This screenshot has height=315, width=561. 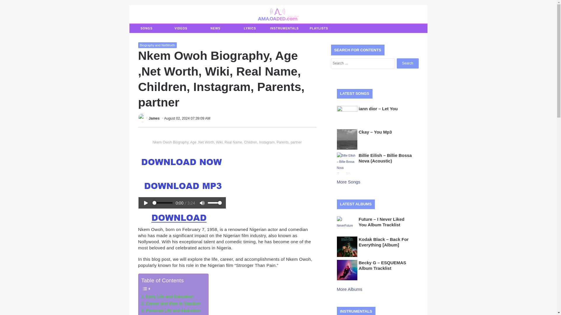 I want to click on Career and Rise to Stardom, so click(x=171, y=304).